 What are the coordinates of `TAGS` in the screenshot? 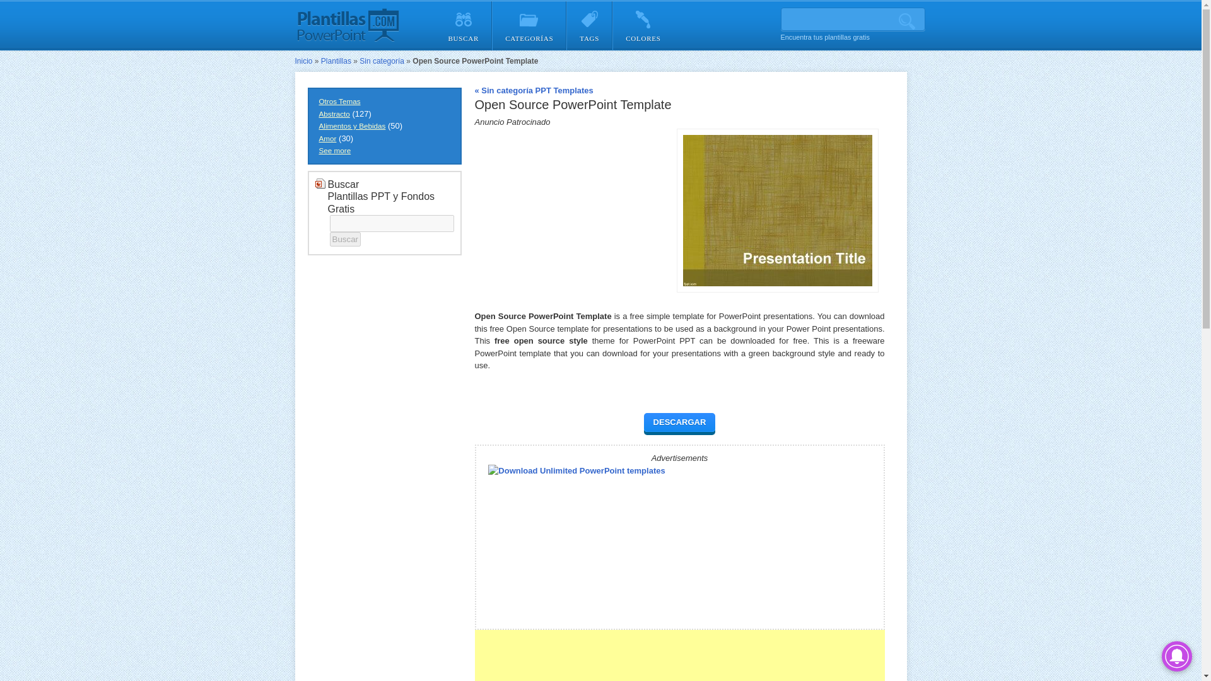 It's located at (589, 25).